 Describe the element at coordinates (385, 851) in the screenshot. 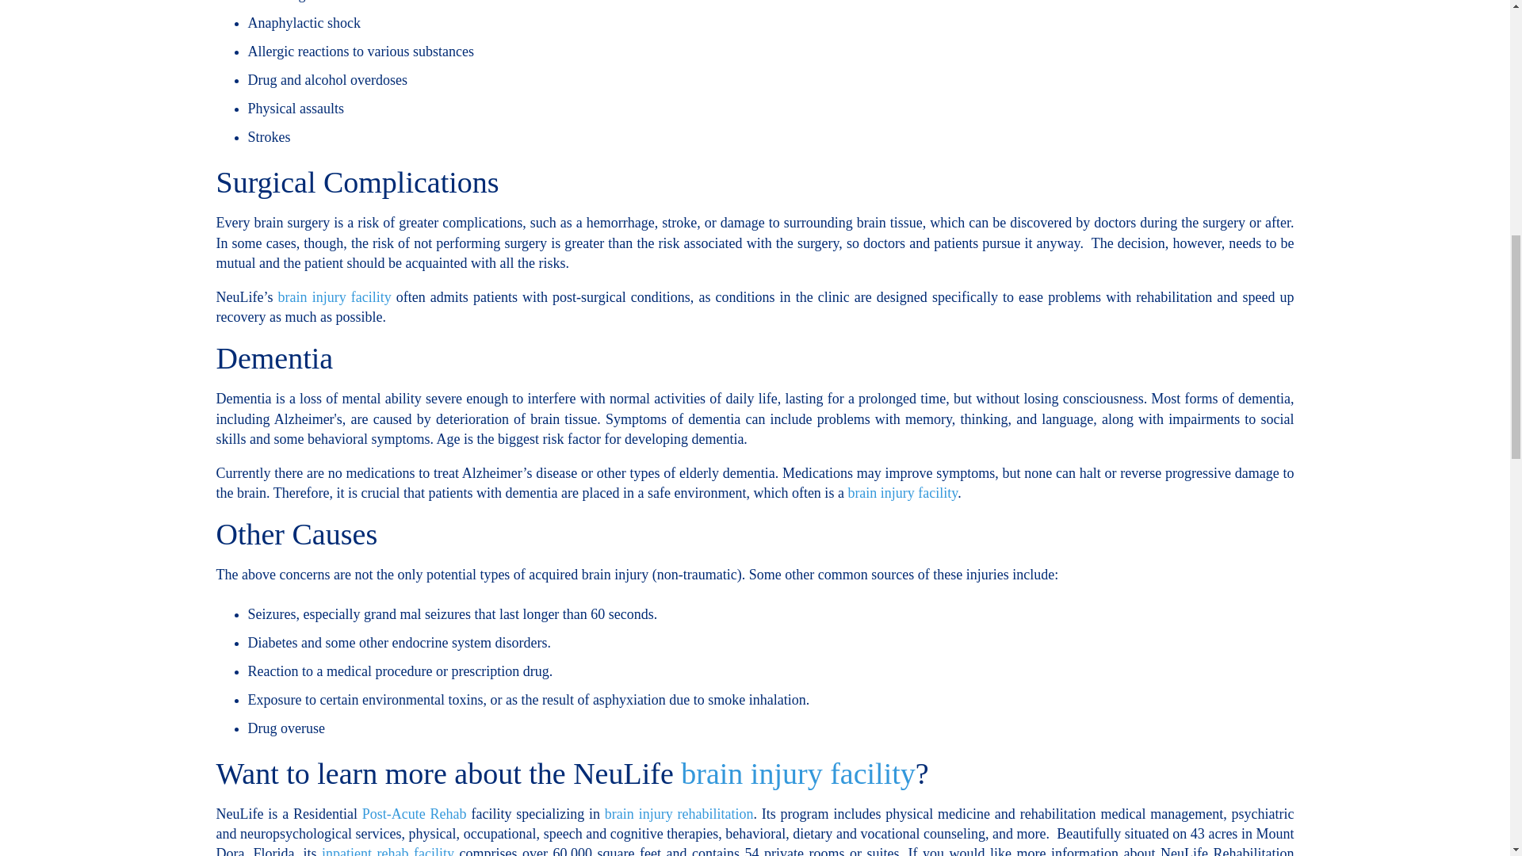

I see `inpatient rehab facility` at that location.